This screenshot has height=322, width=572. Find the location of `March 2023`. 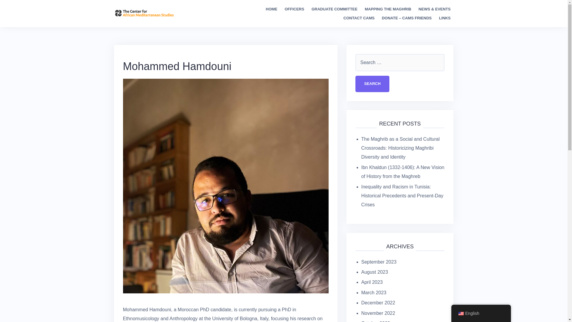

March 2023 is located at coordinates (374, 293).